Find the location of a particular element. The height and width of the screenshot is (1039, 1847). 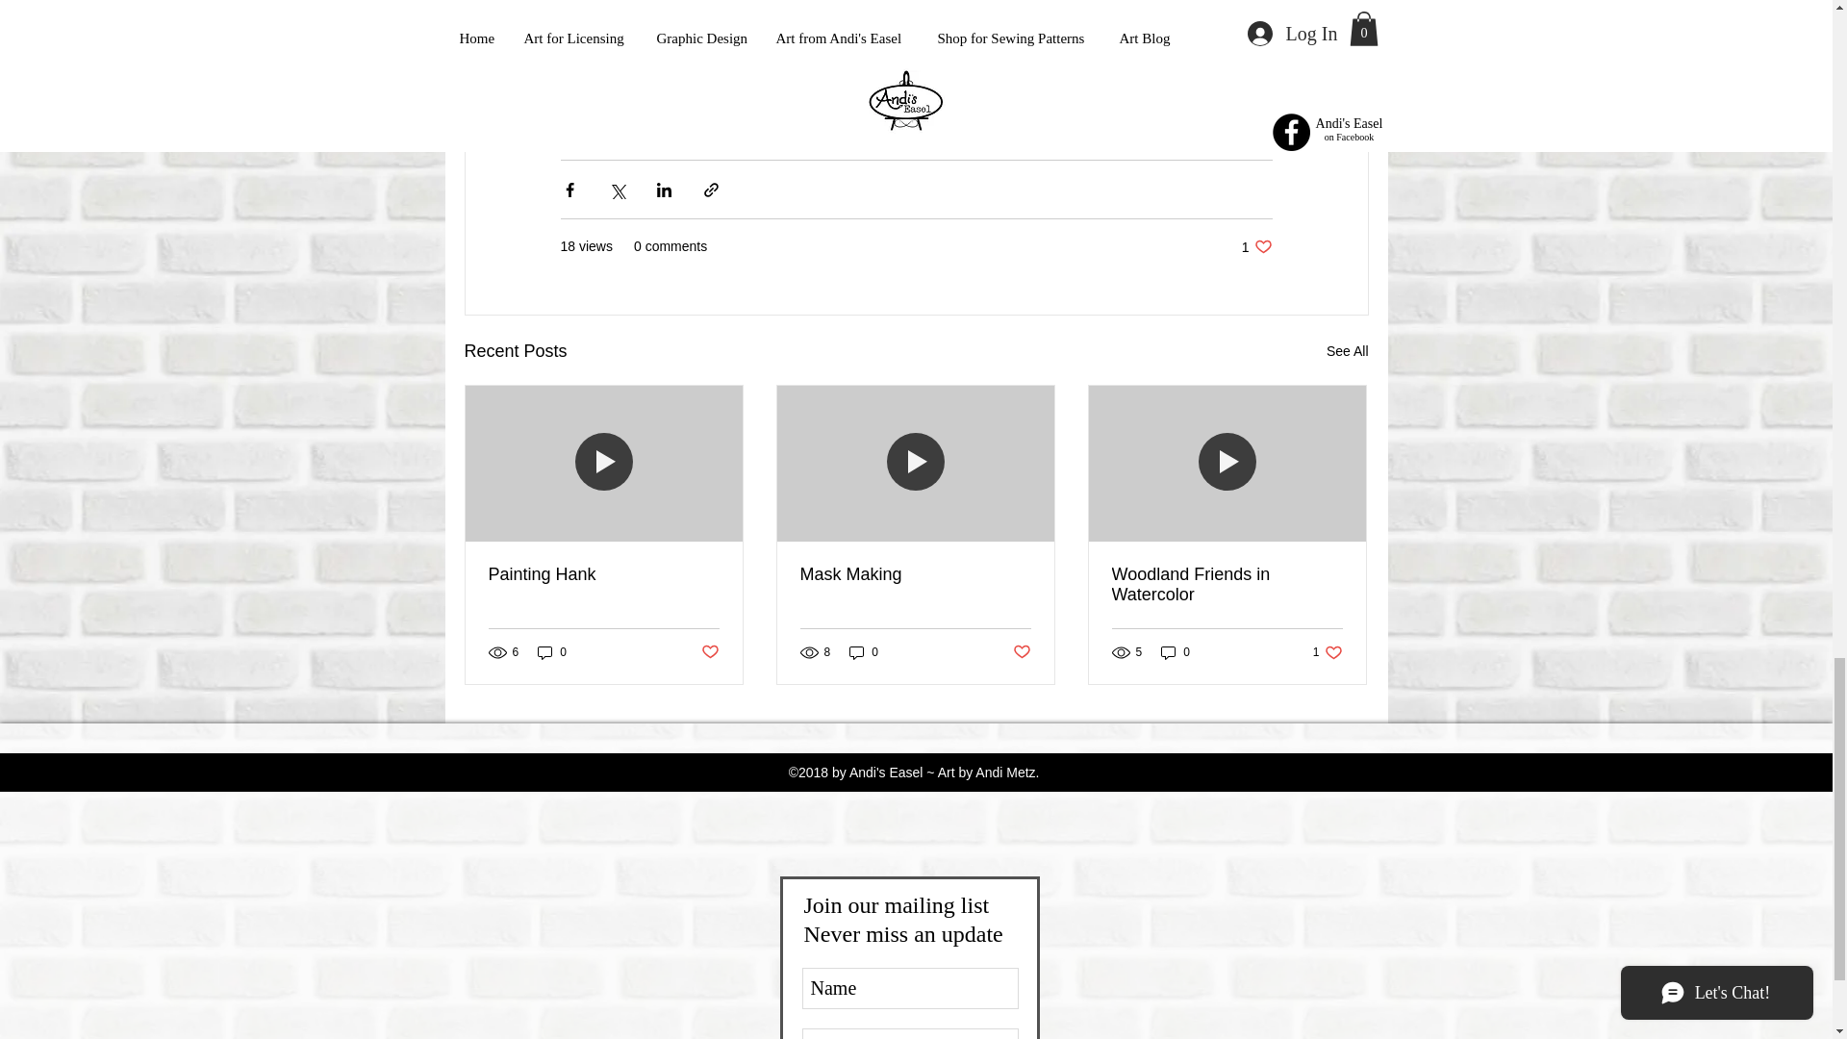

making an outdoor flag is located at coordinates (616, 80).